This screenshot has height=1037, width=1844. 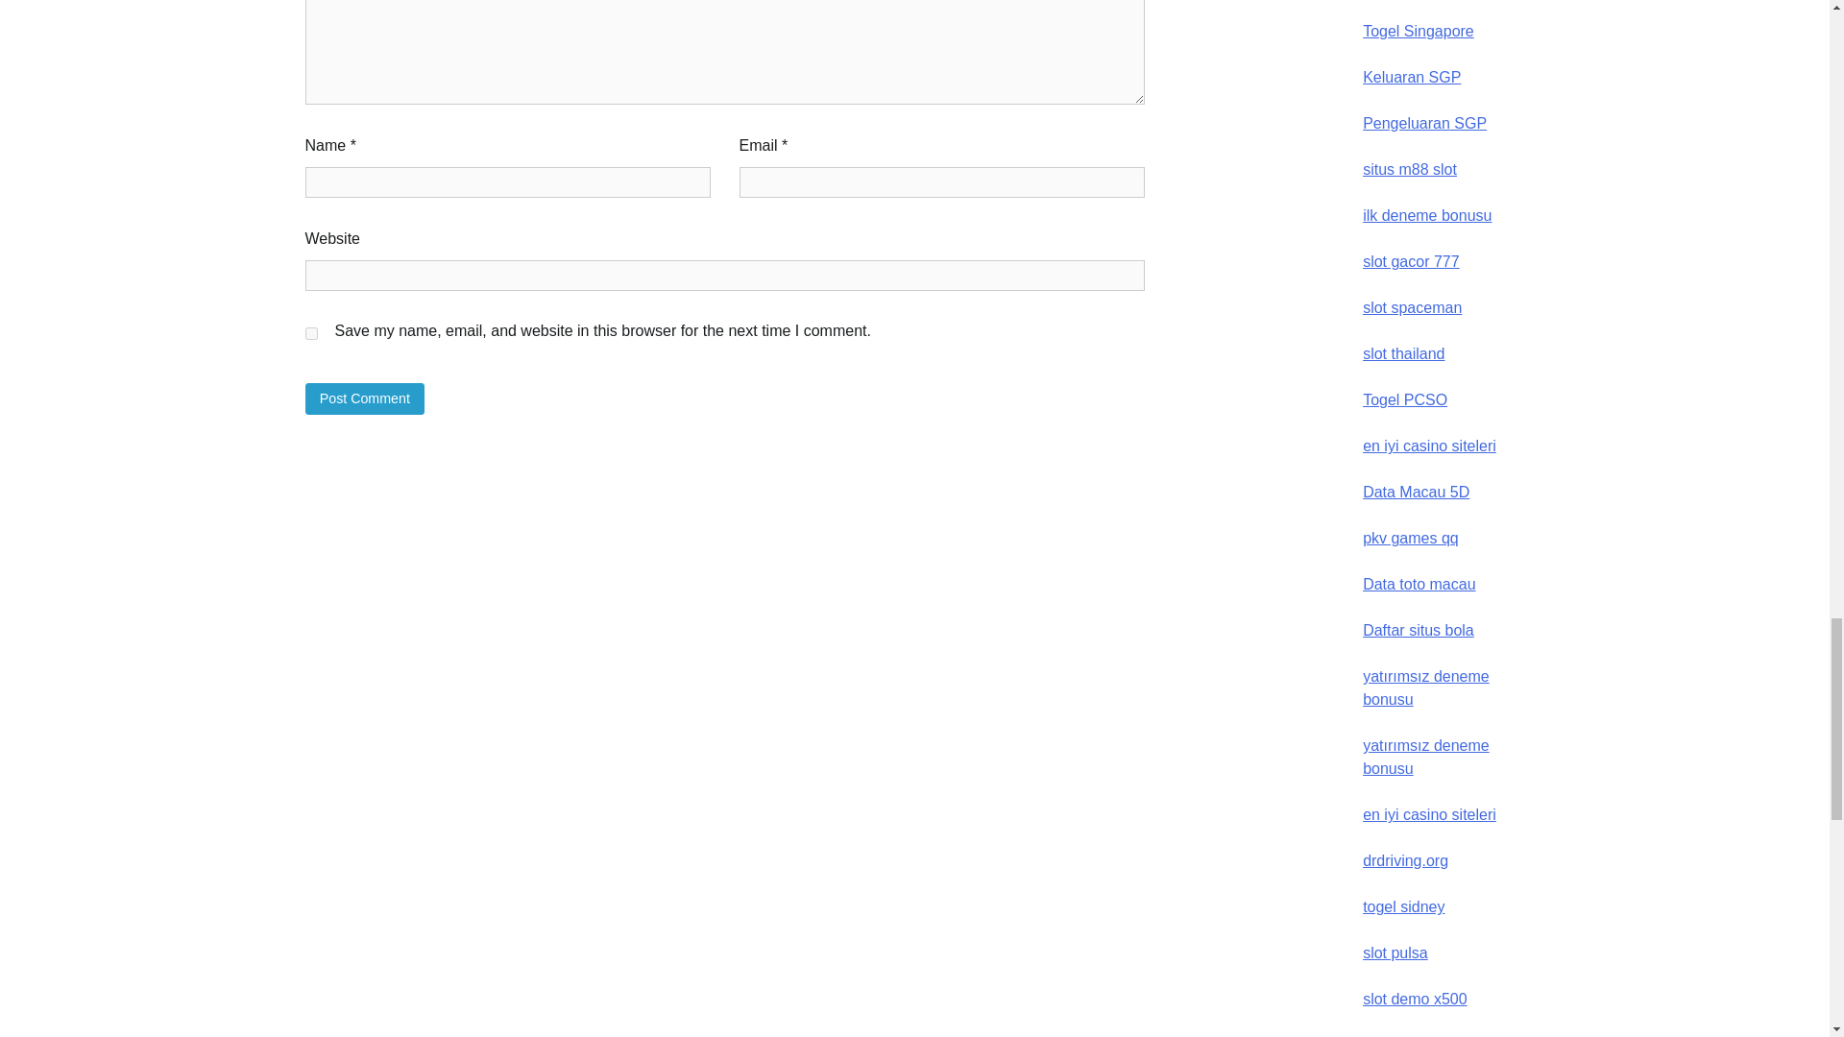 What do you see at coordinates (365, 398) in the screenshot?
I see `Post Comment` at bounding box center [365, 398].